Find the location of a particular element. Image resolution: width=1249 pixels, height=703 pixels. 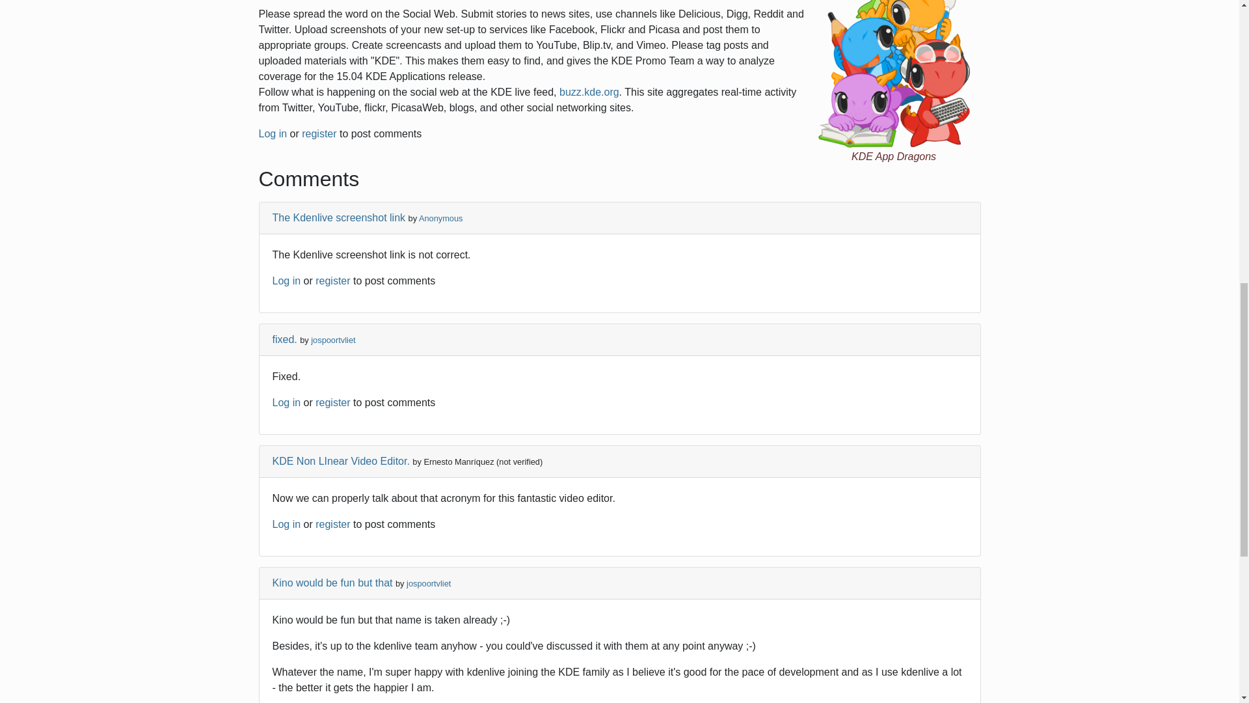

Log in is located at coordinates (286, 525).